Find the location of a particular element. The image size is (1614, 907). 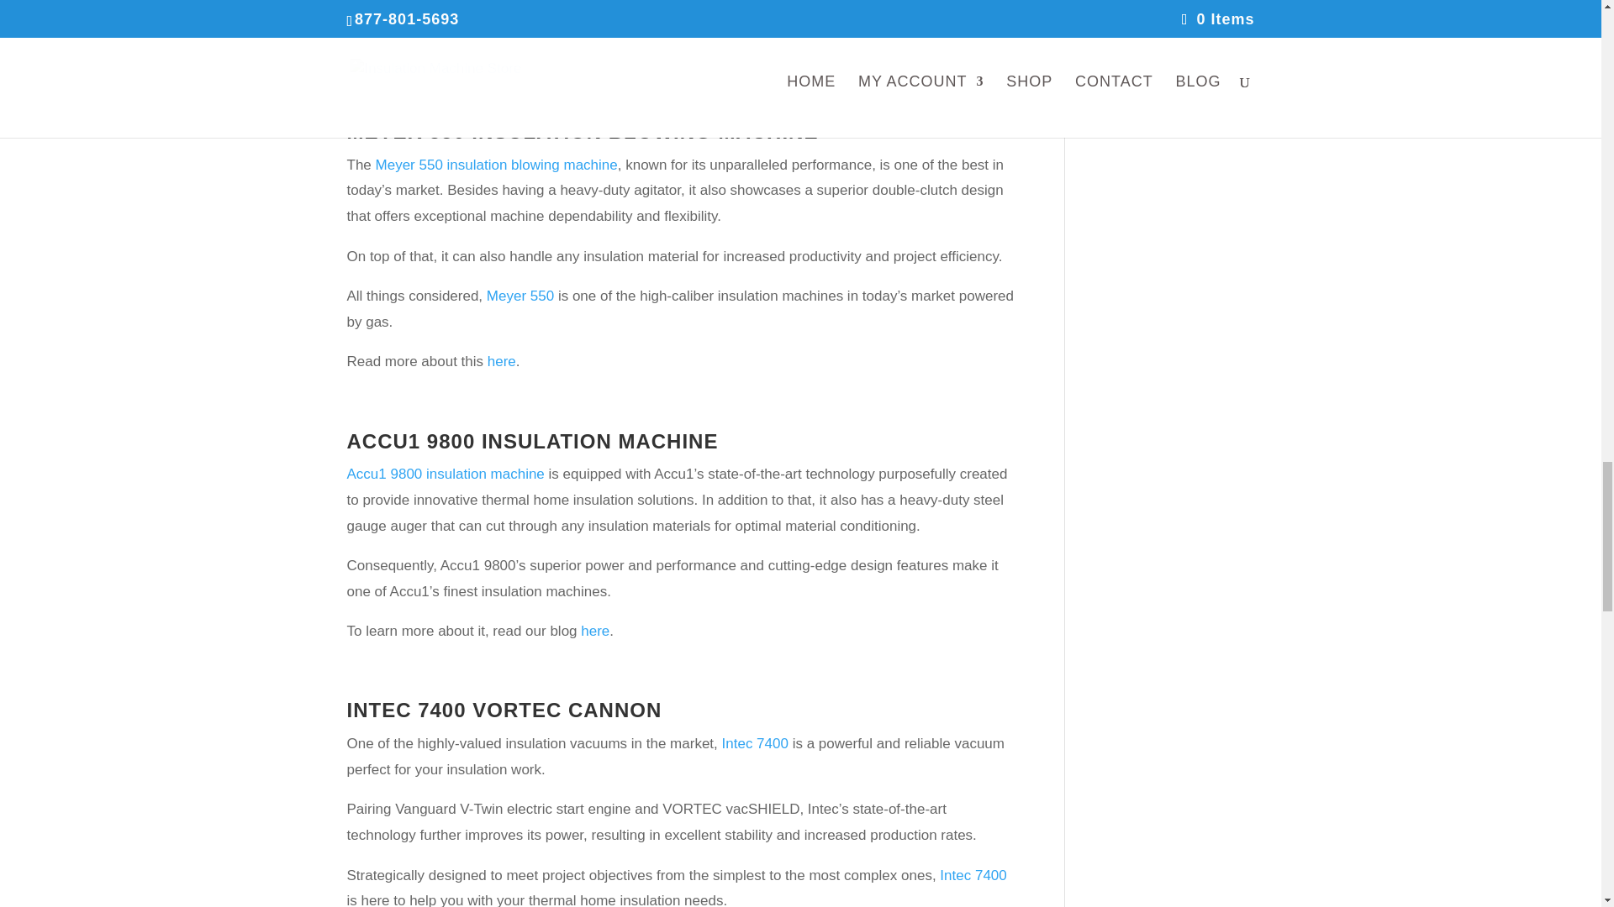

here is located at coordinates (501, 361).